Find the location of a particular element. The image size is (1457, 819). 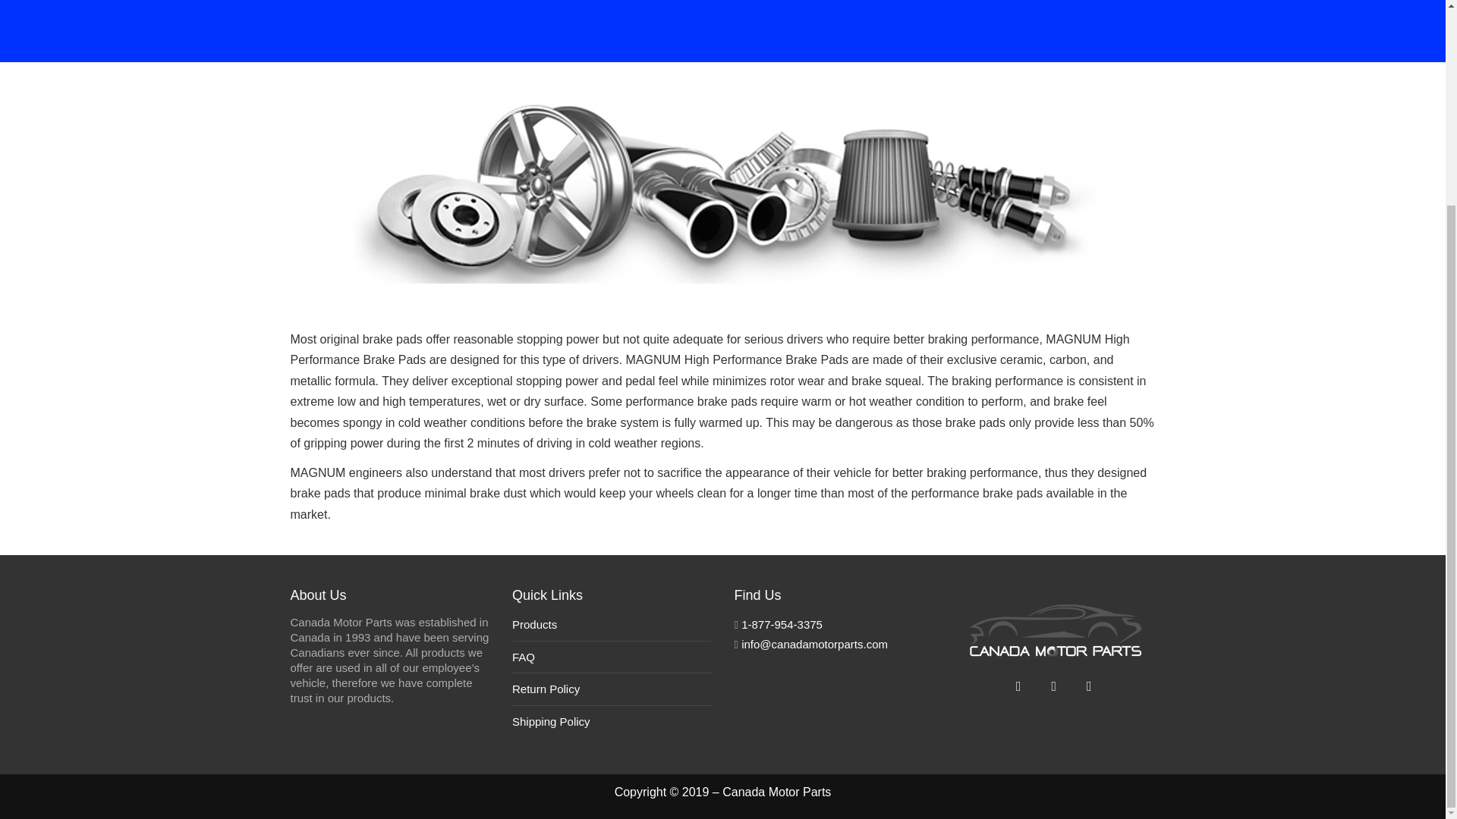

Products is located at coordinates (534, 624).